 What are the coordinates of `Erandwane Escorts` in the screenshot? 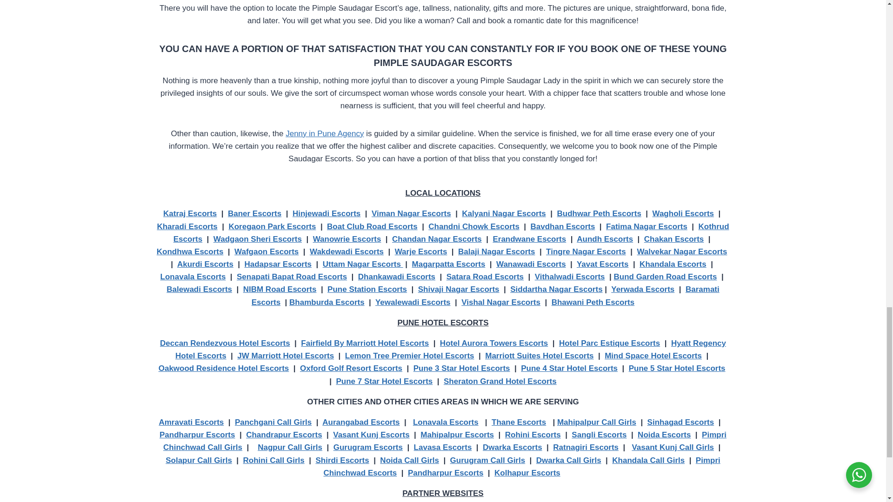 It's located at (529, 239).